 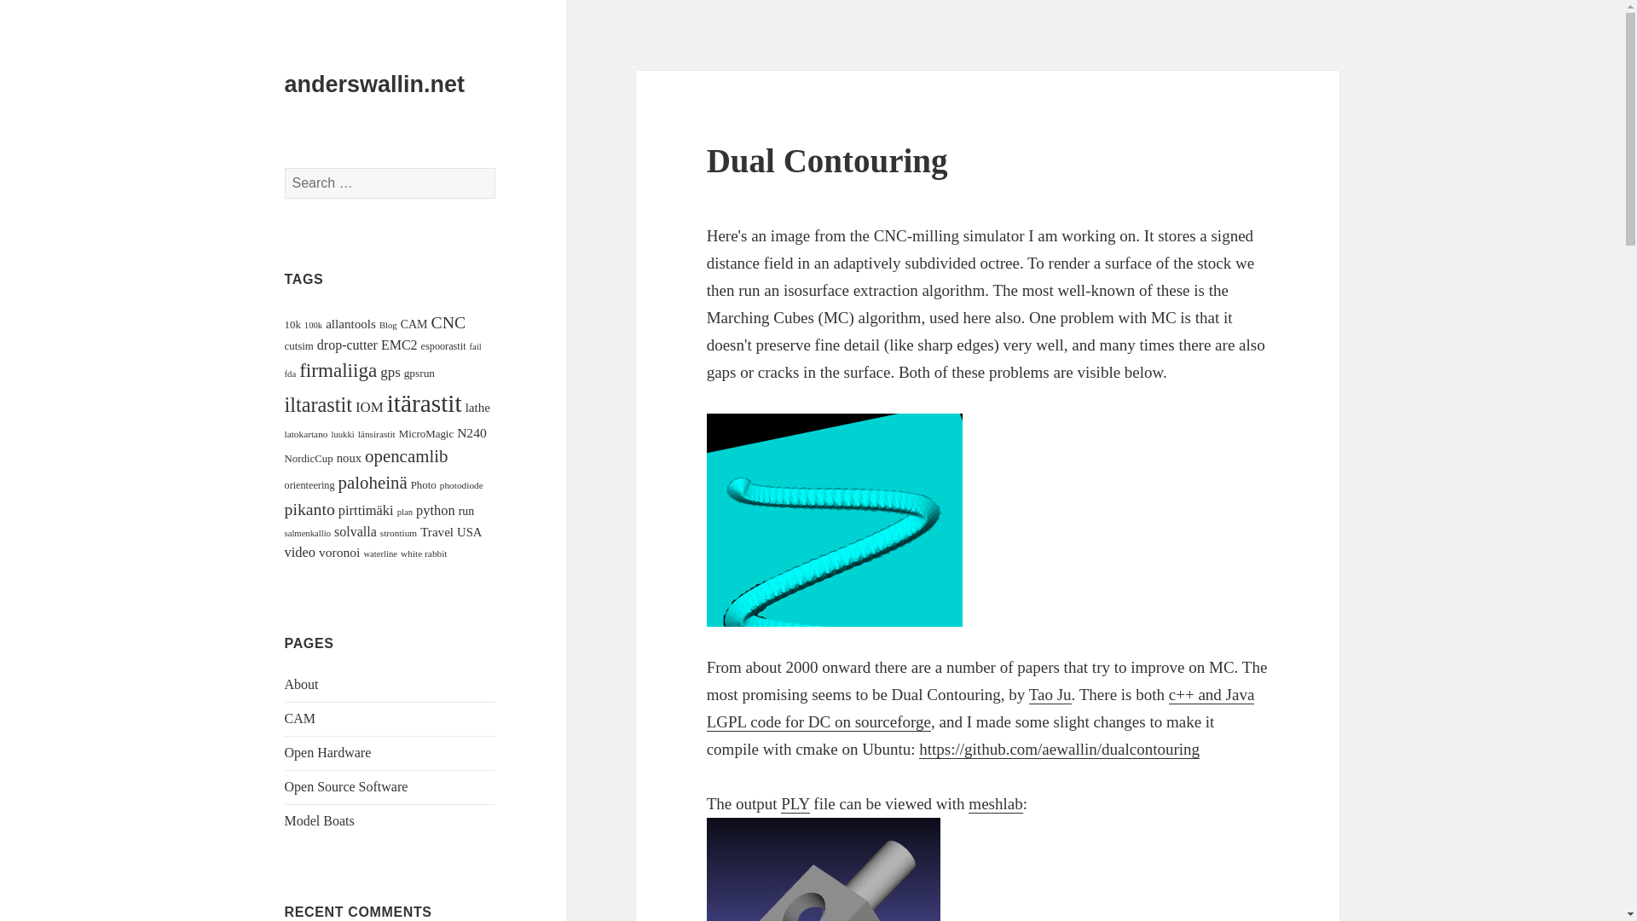 What do you see at coordinates (318, 404) in the screenshot?
I see `iltarastit` at bounding box center [318, 404].